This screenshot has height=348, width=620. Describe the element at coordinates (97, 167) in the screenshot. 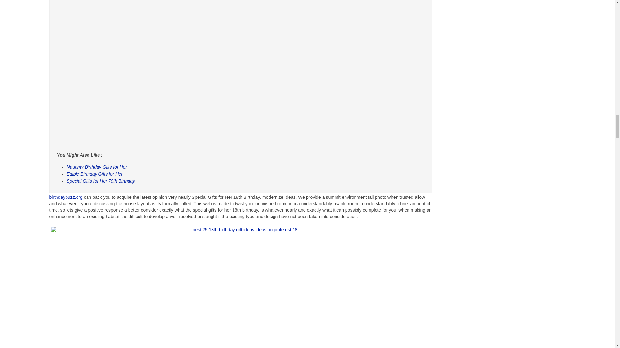

I see `Naughty Birthday Gifts for Her` at that location.